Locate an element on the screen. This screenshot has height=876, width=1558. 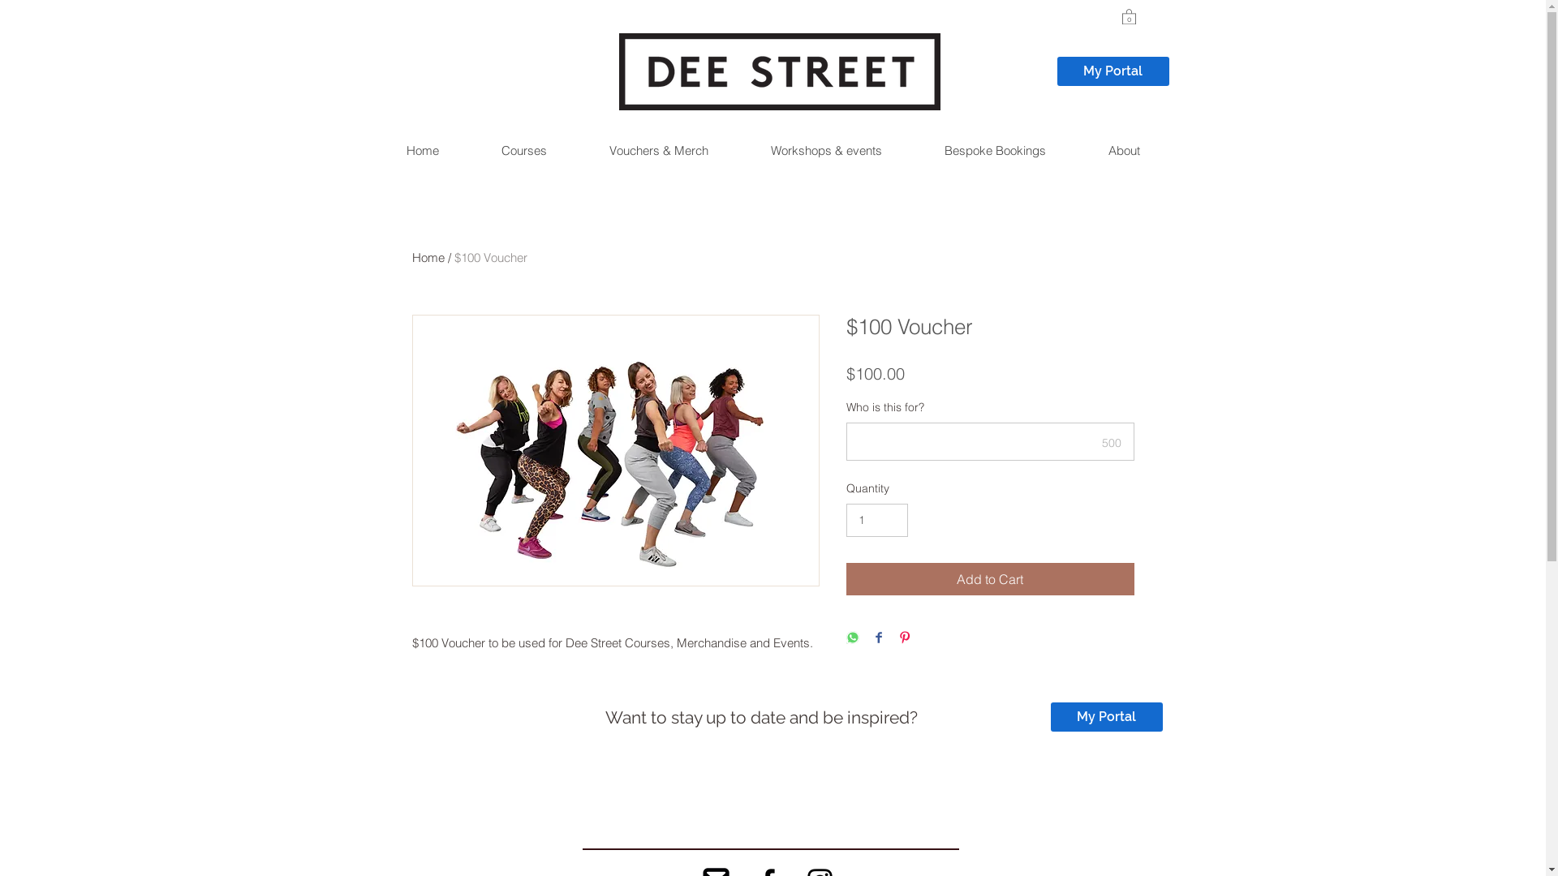
Courses is located at coordinates (523, 151).